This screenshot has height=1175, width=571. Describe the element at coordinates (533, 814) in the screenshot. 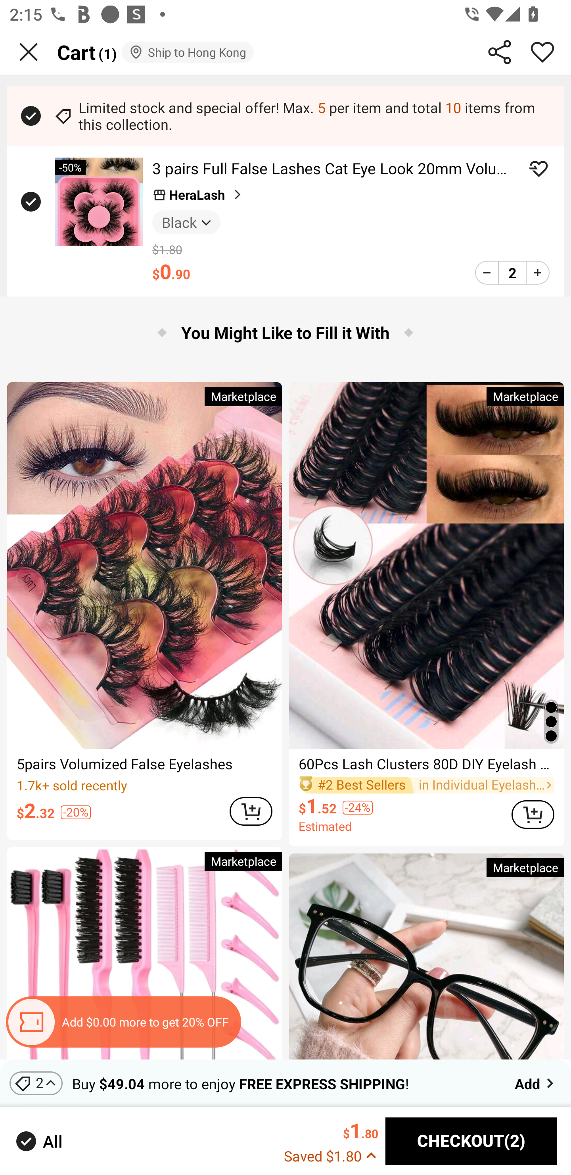

I see `ADD TO CART` at that location.